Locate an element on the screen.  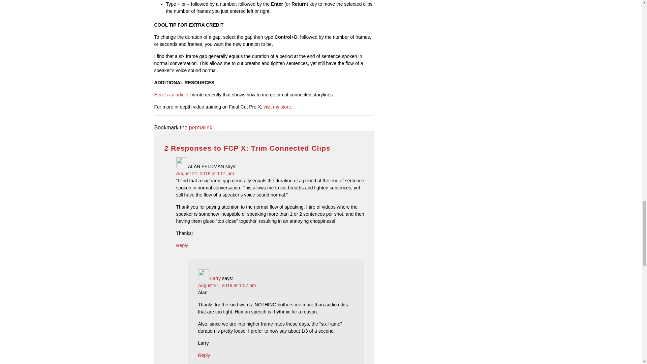
August 21, 2019 at 1:01 pm is located at coordinates (205, 173).